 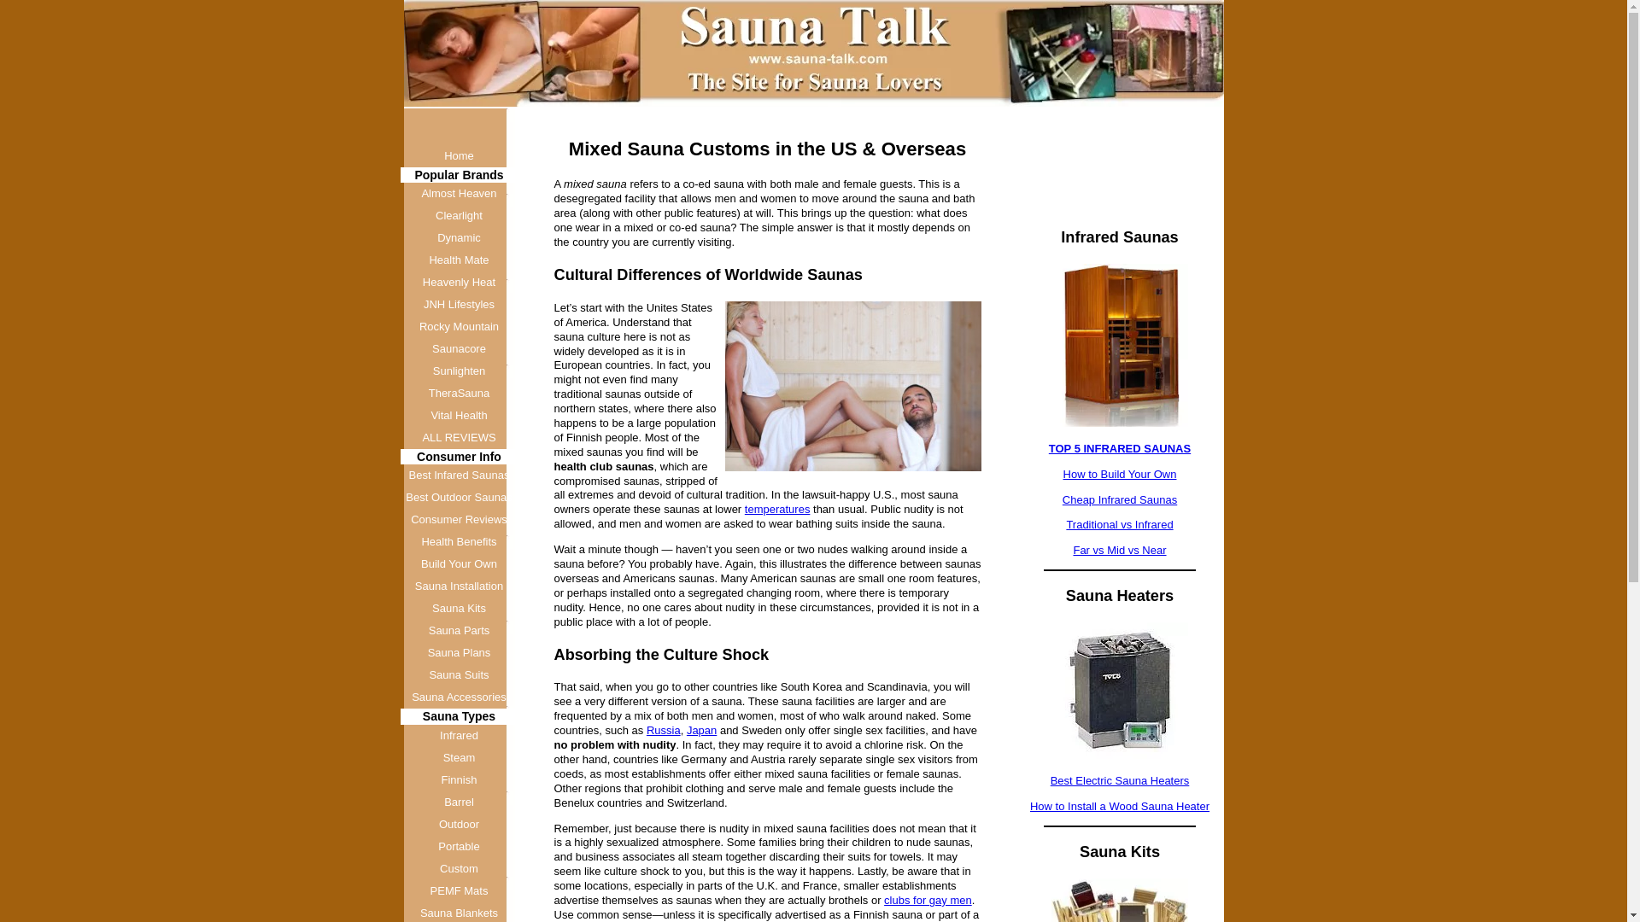 I want to click on Dynamic, so click(x=459, y=237).